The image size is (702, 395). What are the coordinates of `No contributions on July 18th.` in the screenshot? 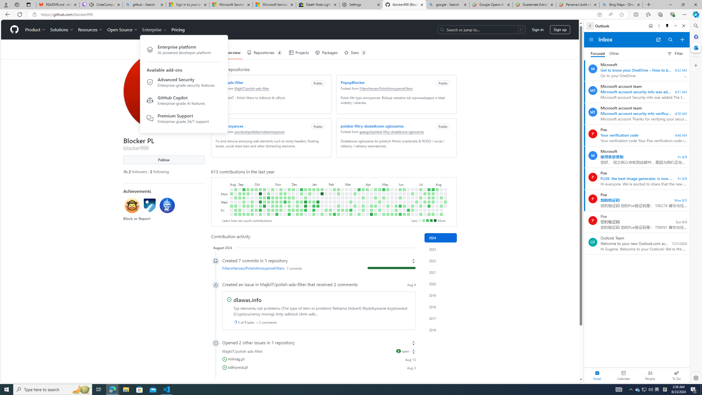 It's located at (424, 206).